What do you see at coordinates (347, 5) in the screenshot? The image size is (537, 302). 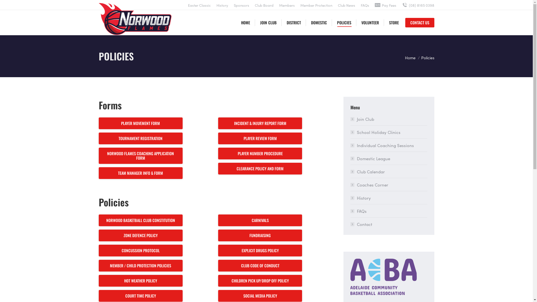 I see `Club News` at bounding box center [347, 5].